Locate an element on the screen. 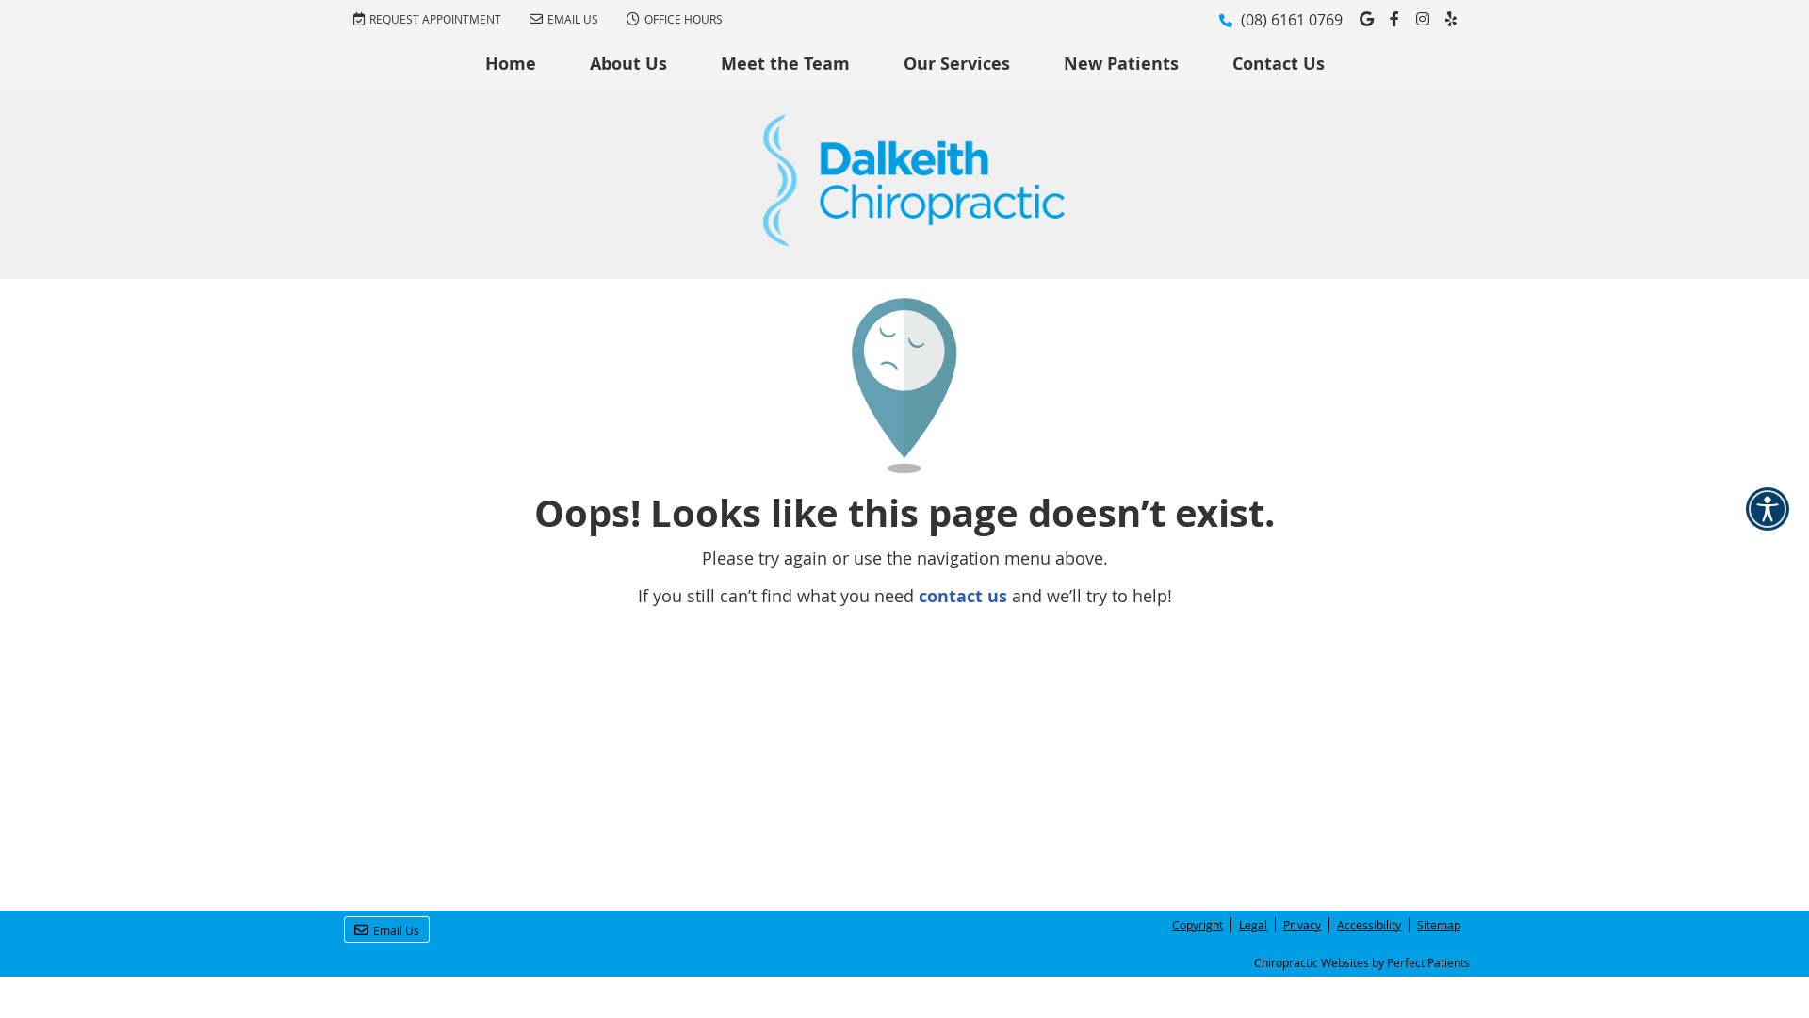  Legal is located at coordinates (1253, 925).